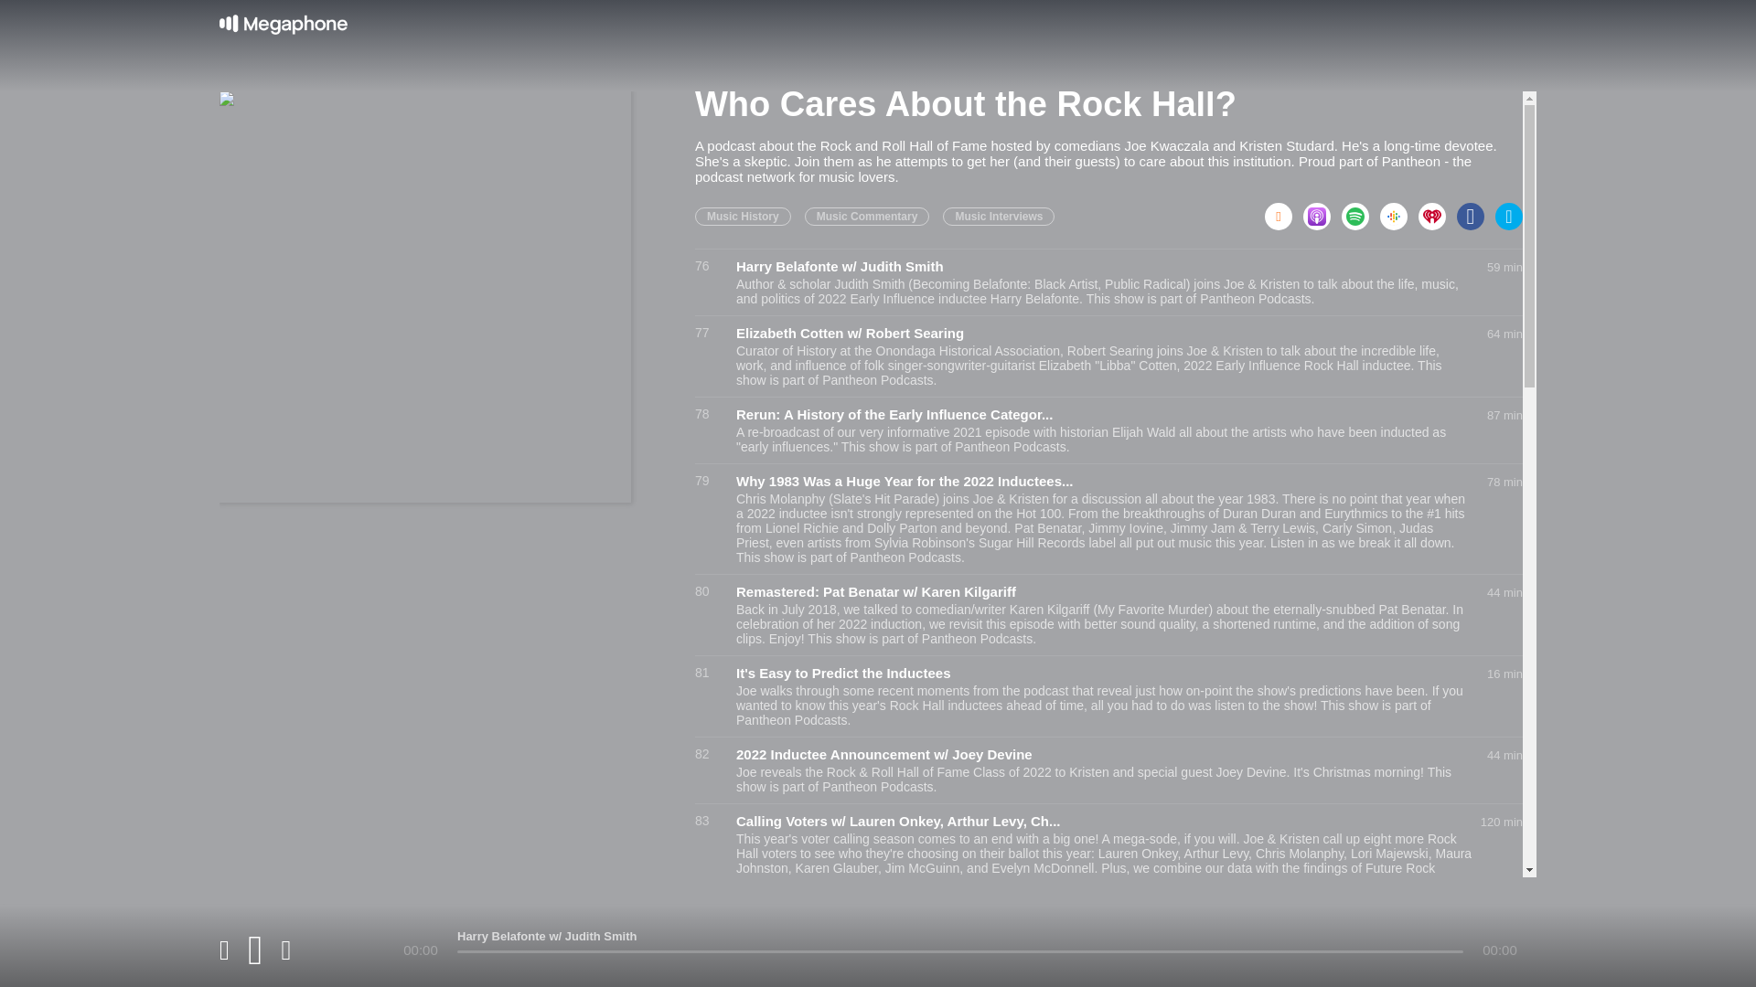 This screenshot has height=987, width=1756. I want to click on Subscribe via Spotify, so click(1361, 210).